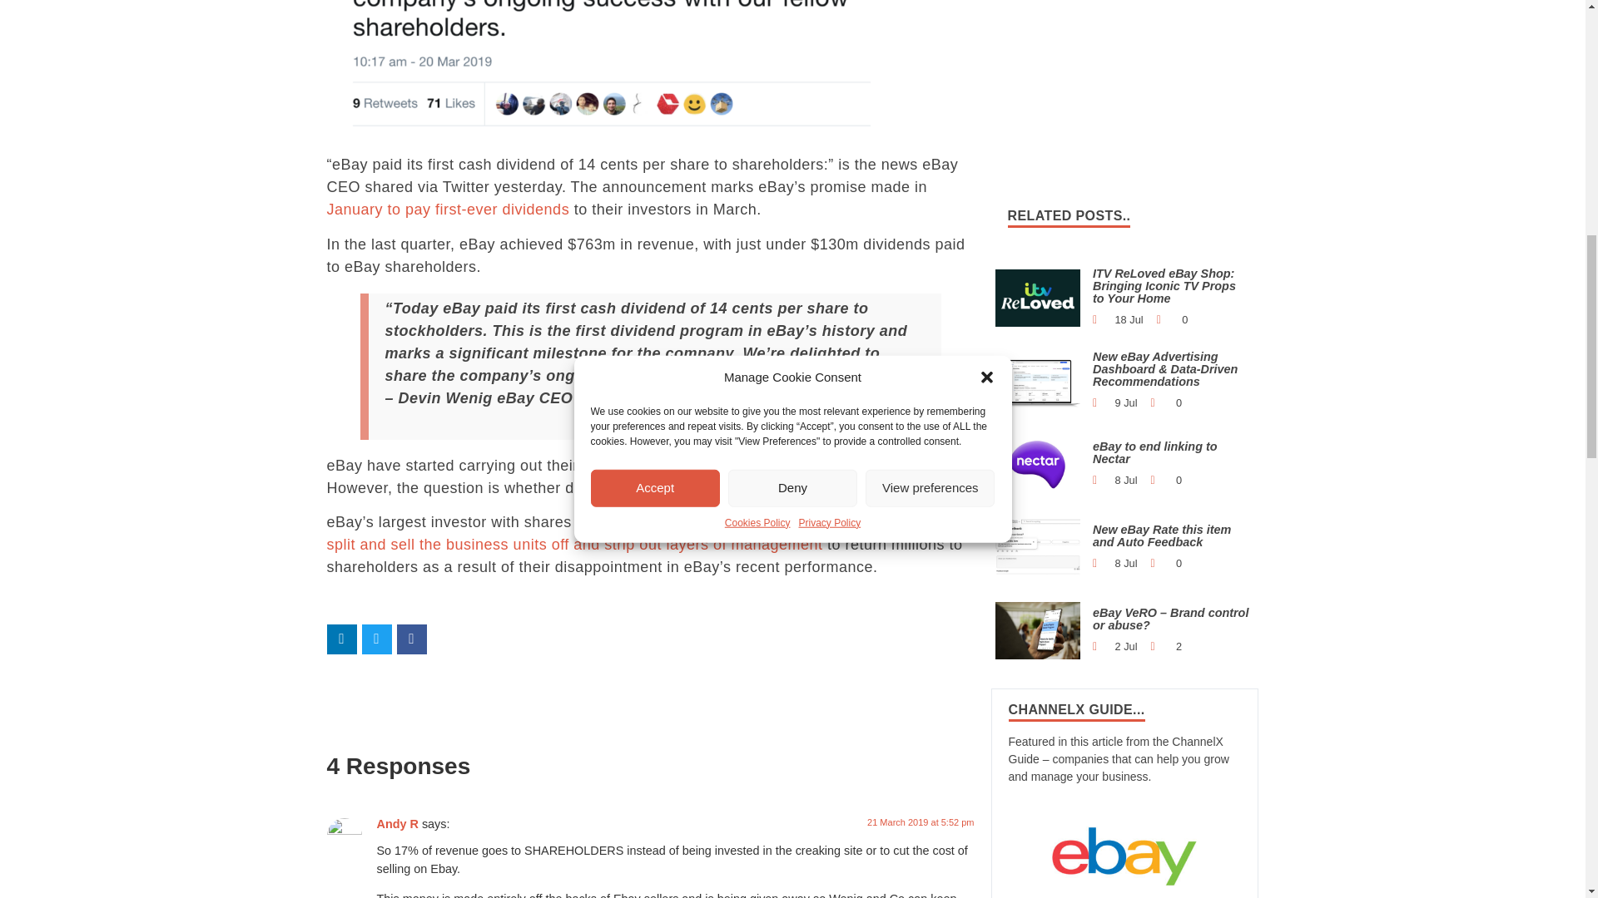 The image size is (1598, 898). I want to click on eBay to end linking to Nectar, so click(1039, 463).